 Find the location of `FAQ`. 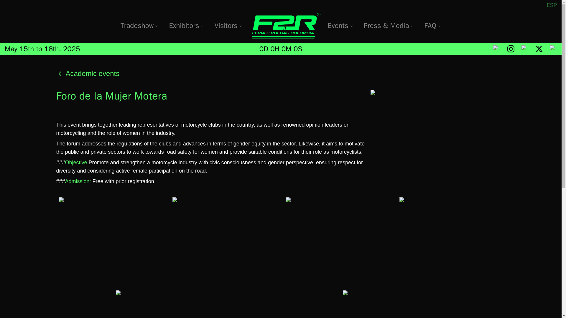

FAQ is located at coordinates (432, 25).